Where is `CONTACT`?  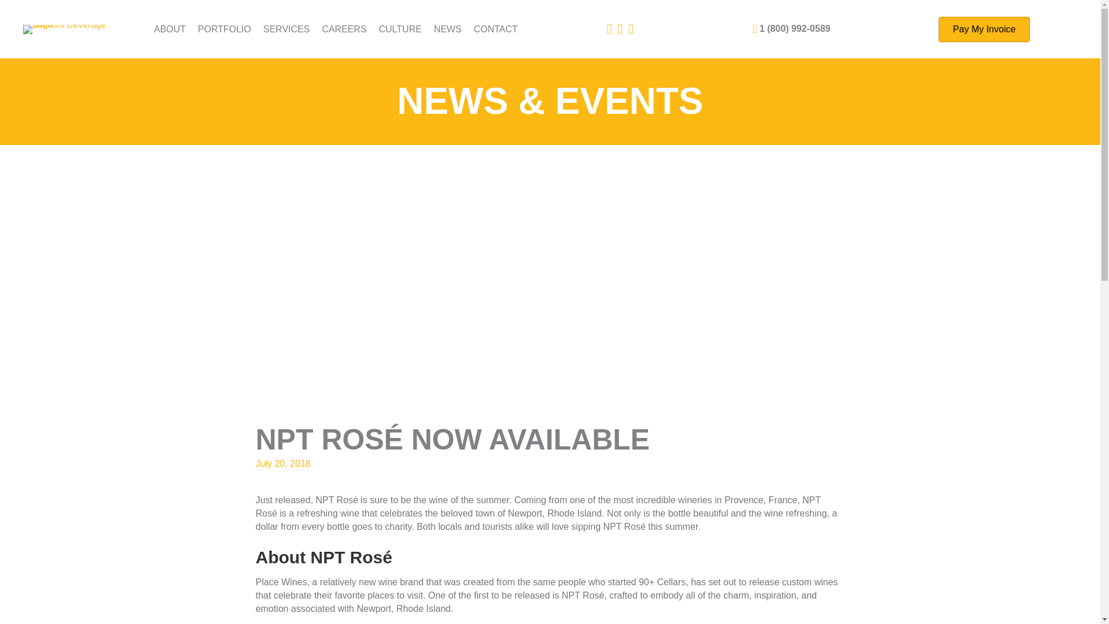
CONTACT is located at coordinates (496, 29).